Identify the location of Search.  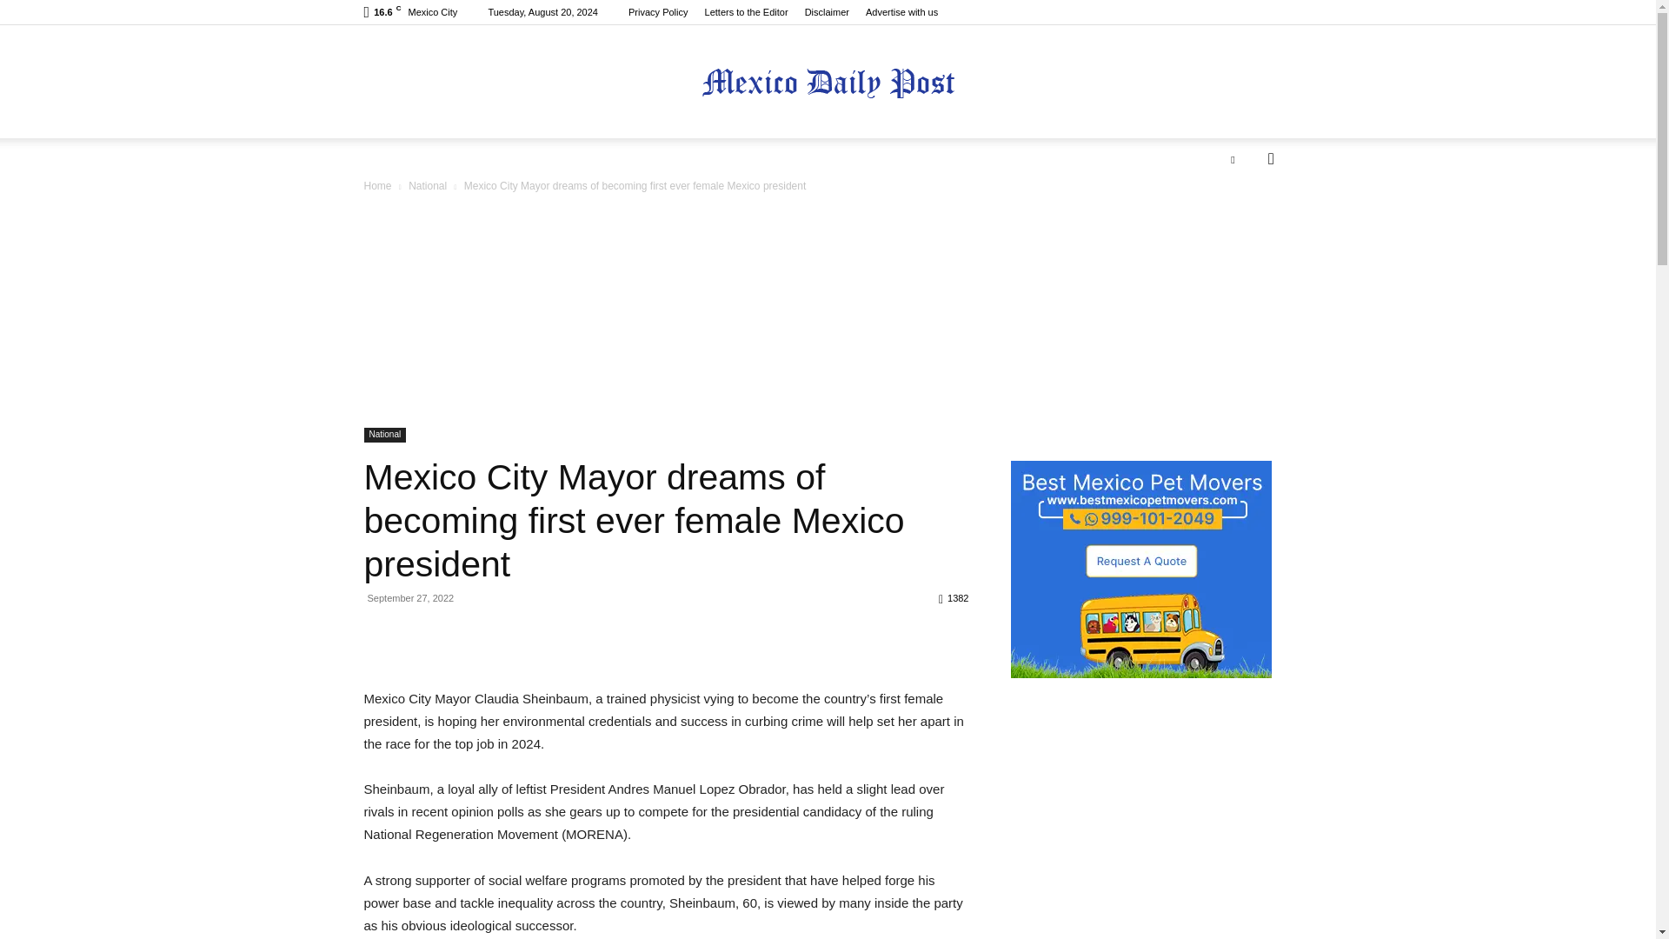
(1243, 228).